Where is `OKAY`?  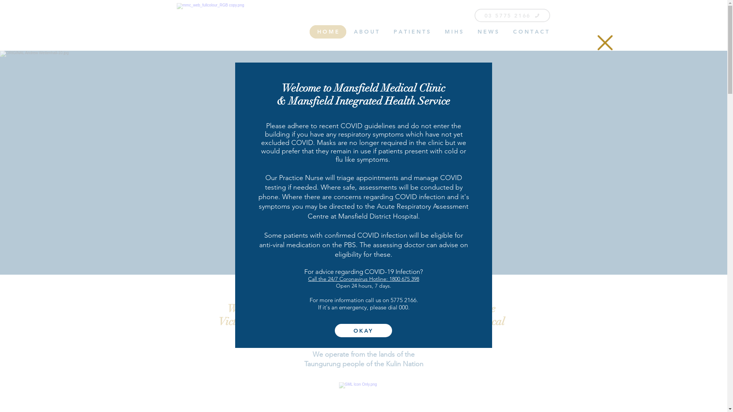
OKAY is located at coordinates (363, 330).